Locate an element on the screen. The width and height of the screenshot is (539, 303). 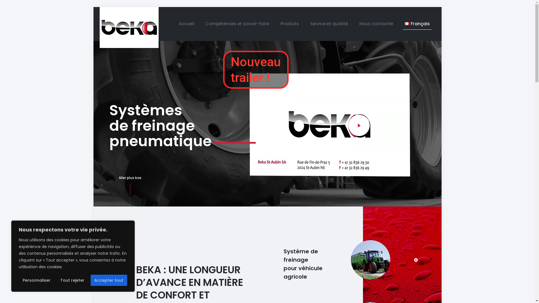
Produits is located at coordinates (290, 24).